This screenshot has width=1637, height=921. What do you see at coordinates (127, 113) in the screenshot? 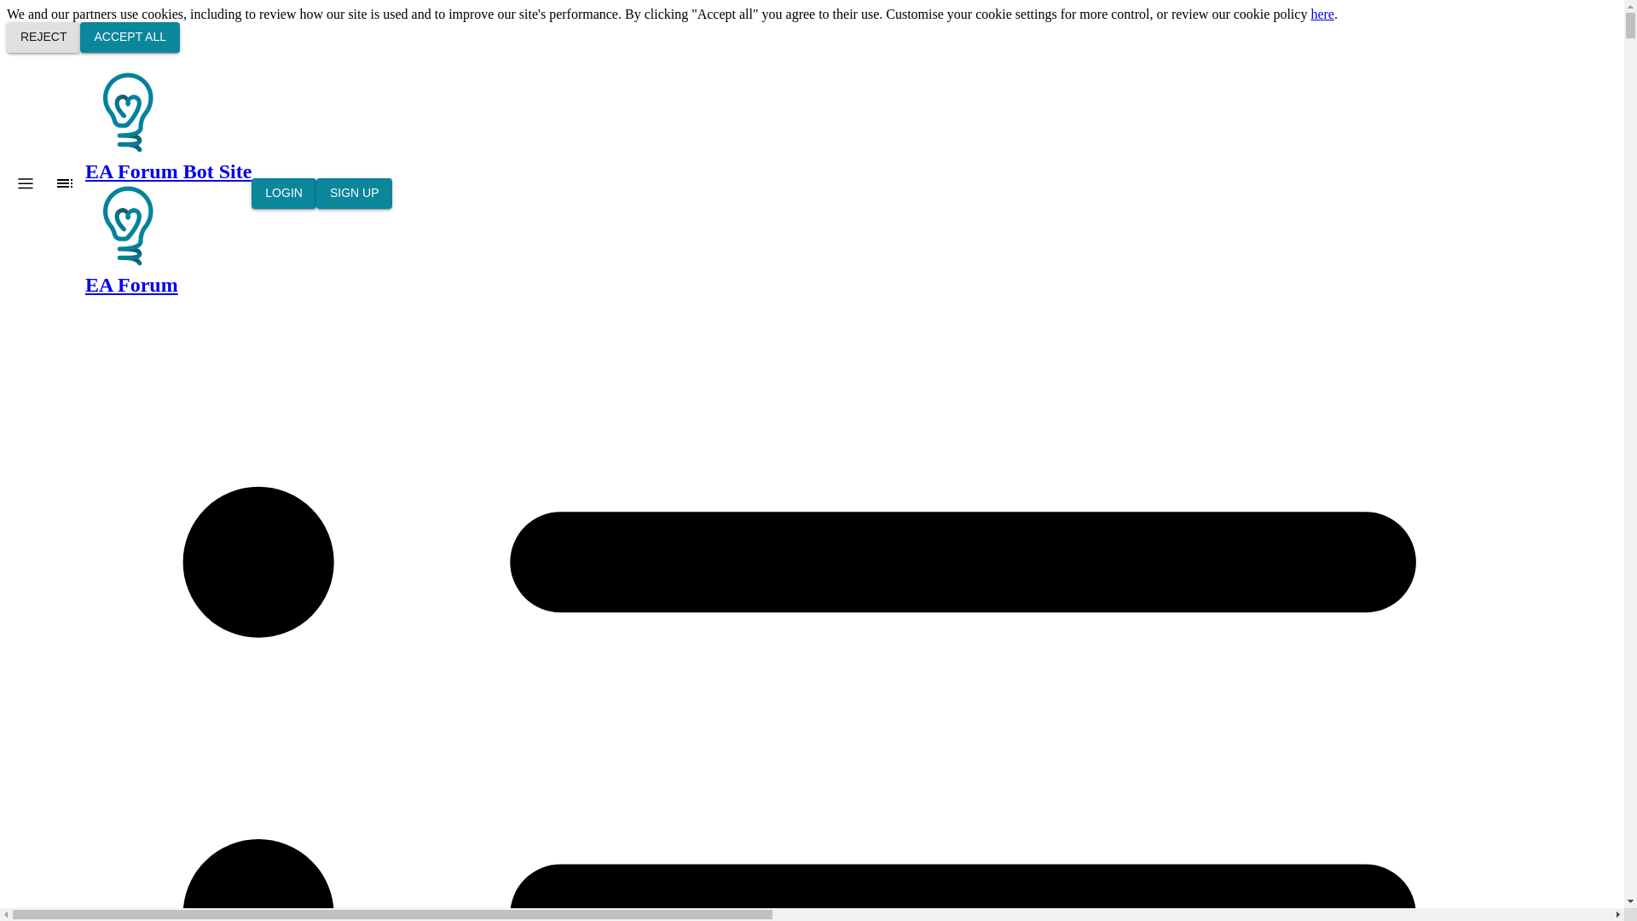
I see `EA Forum Bot Site` at bounding box center [127, 113].